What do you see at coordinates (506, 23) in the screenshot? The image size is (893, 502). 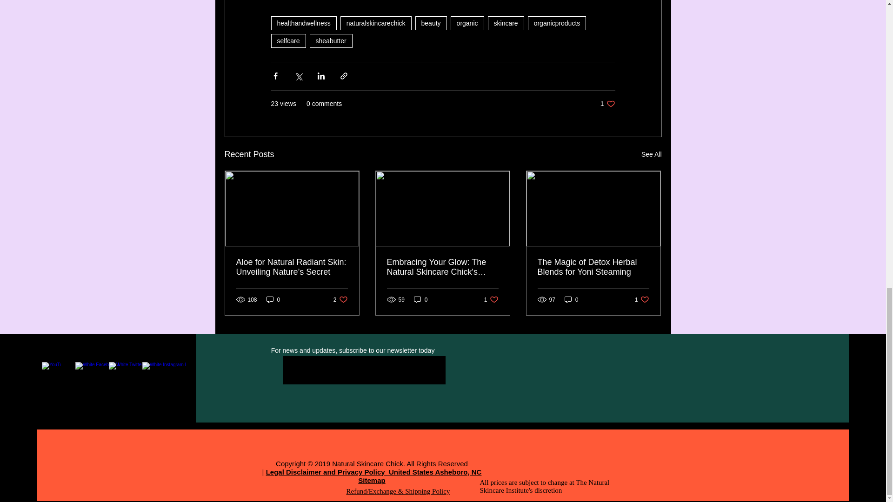 I see `healthandwellness` at bounding box center [506, 23].